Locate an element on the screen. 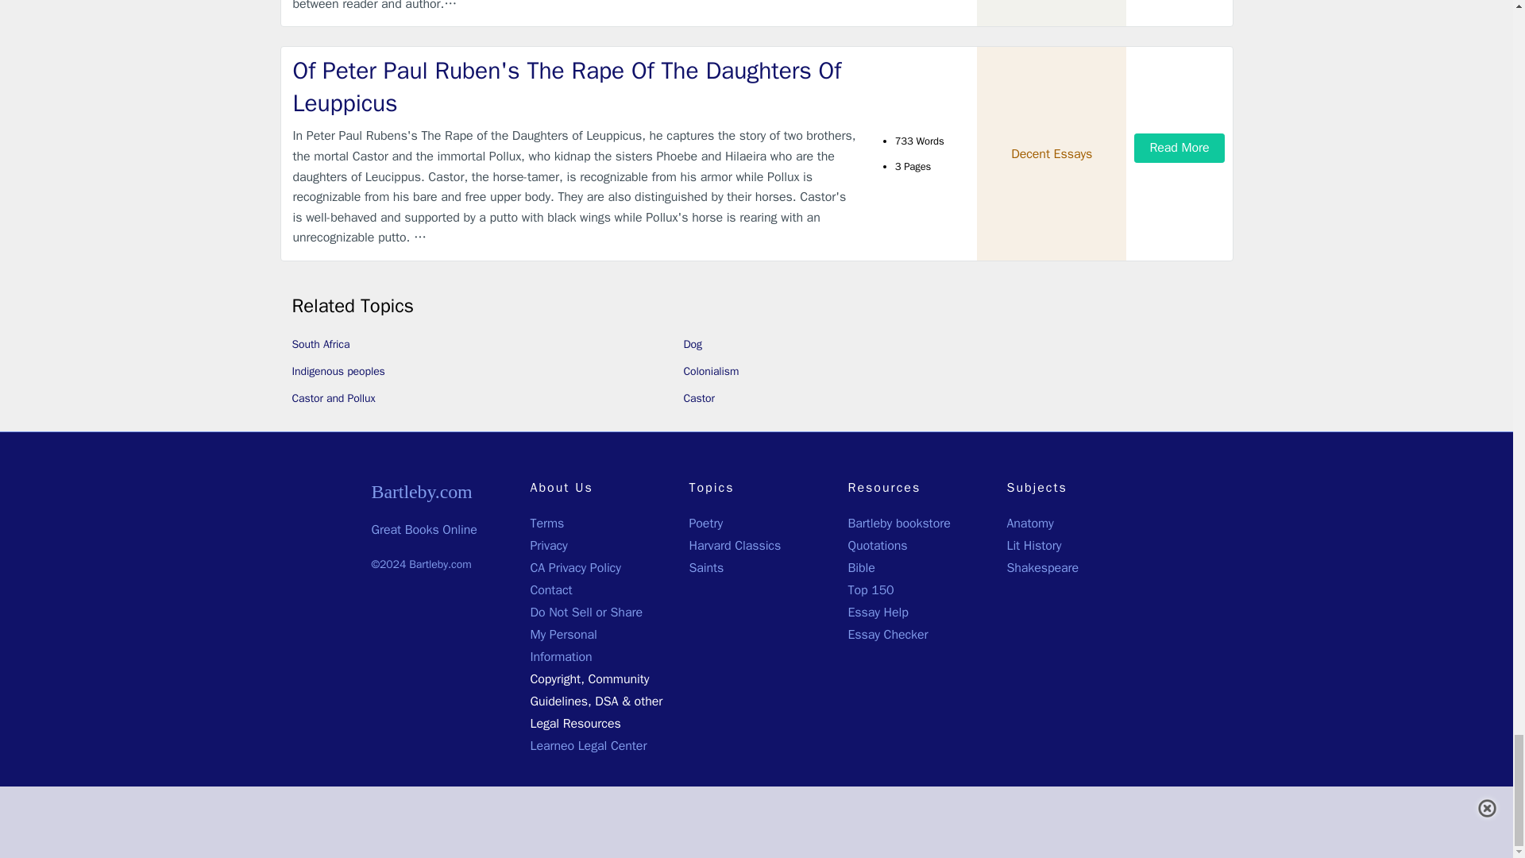  Colonialism is located at coordinates (710, 372).